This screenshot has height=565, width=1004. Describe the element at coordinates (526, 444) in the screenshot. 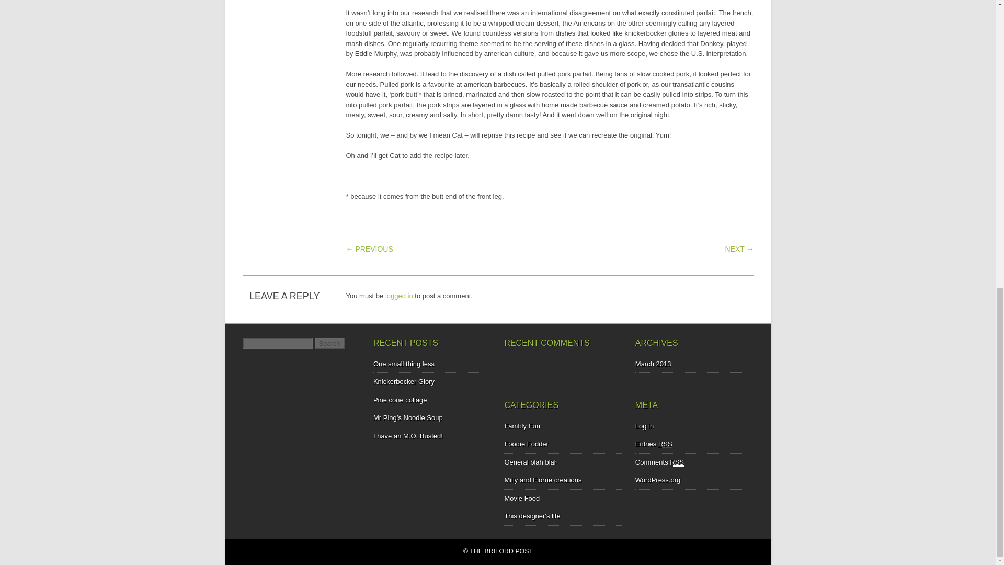

I see `Foodie Fodder` at that location.